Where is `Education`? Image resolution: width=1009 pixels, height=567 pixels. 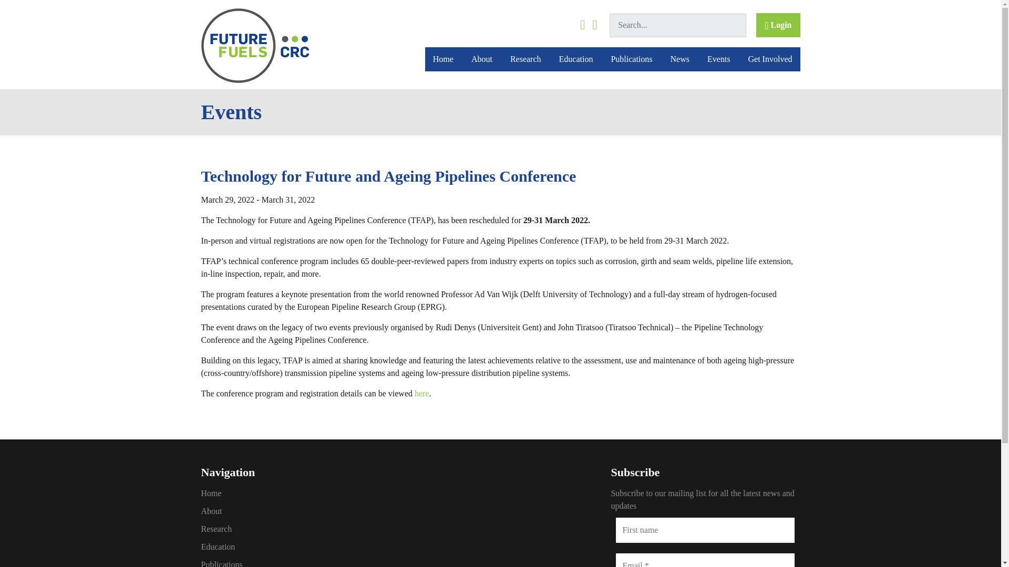
Education is located at coordinates (295, 547).